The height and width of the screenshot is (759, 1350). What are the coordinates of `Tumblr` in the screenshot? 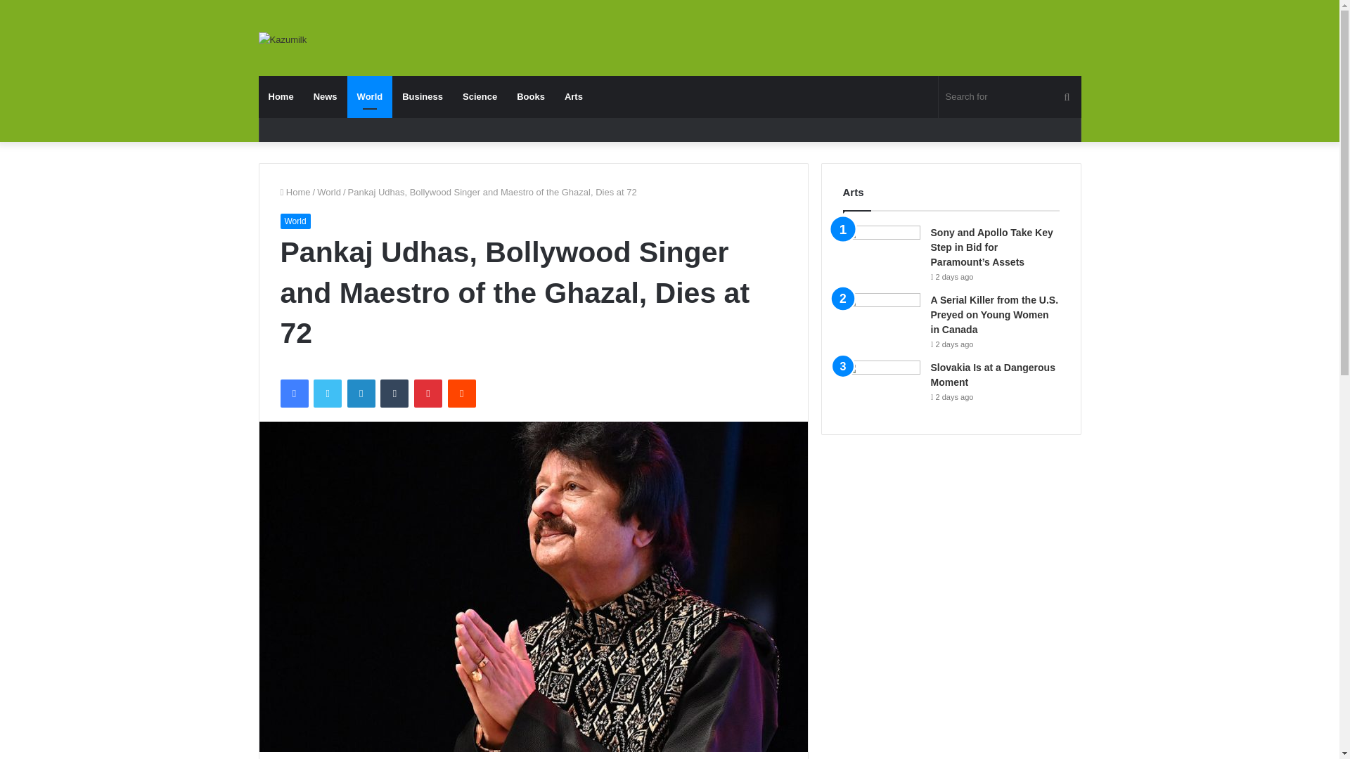 It's located at (394, 394).